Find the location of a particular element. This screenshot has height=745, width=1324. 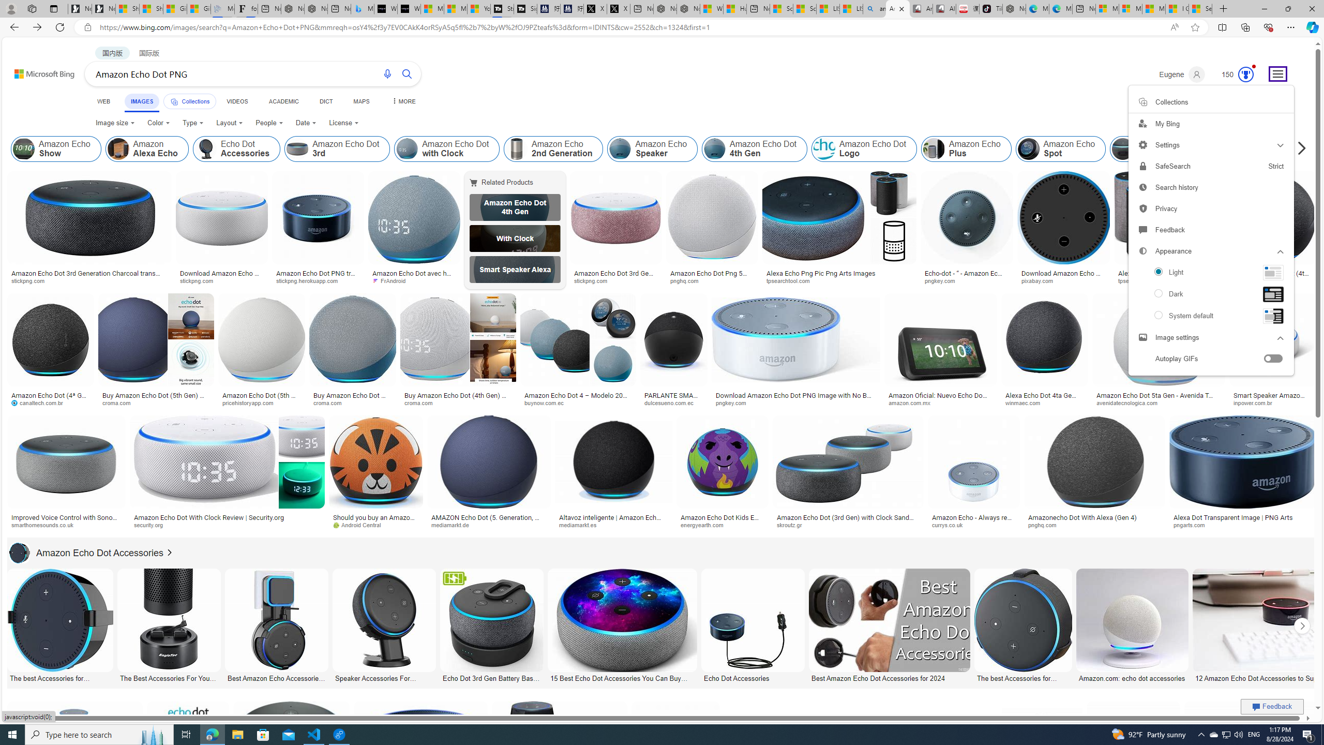

Improved Voice Control with Sonos & Alexa Echo devices is located at coordinates (66, 521).